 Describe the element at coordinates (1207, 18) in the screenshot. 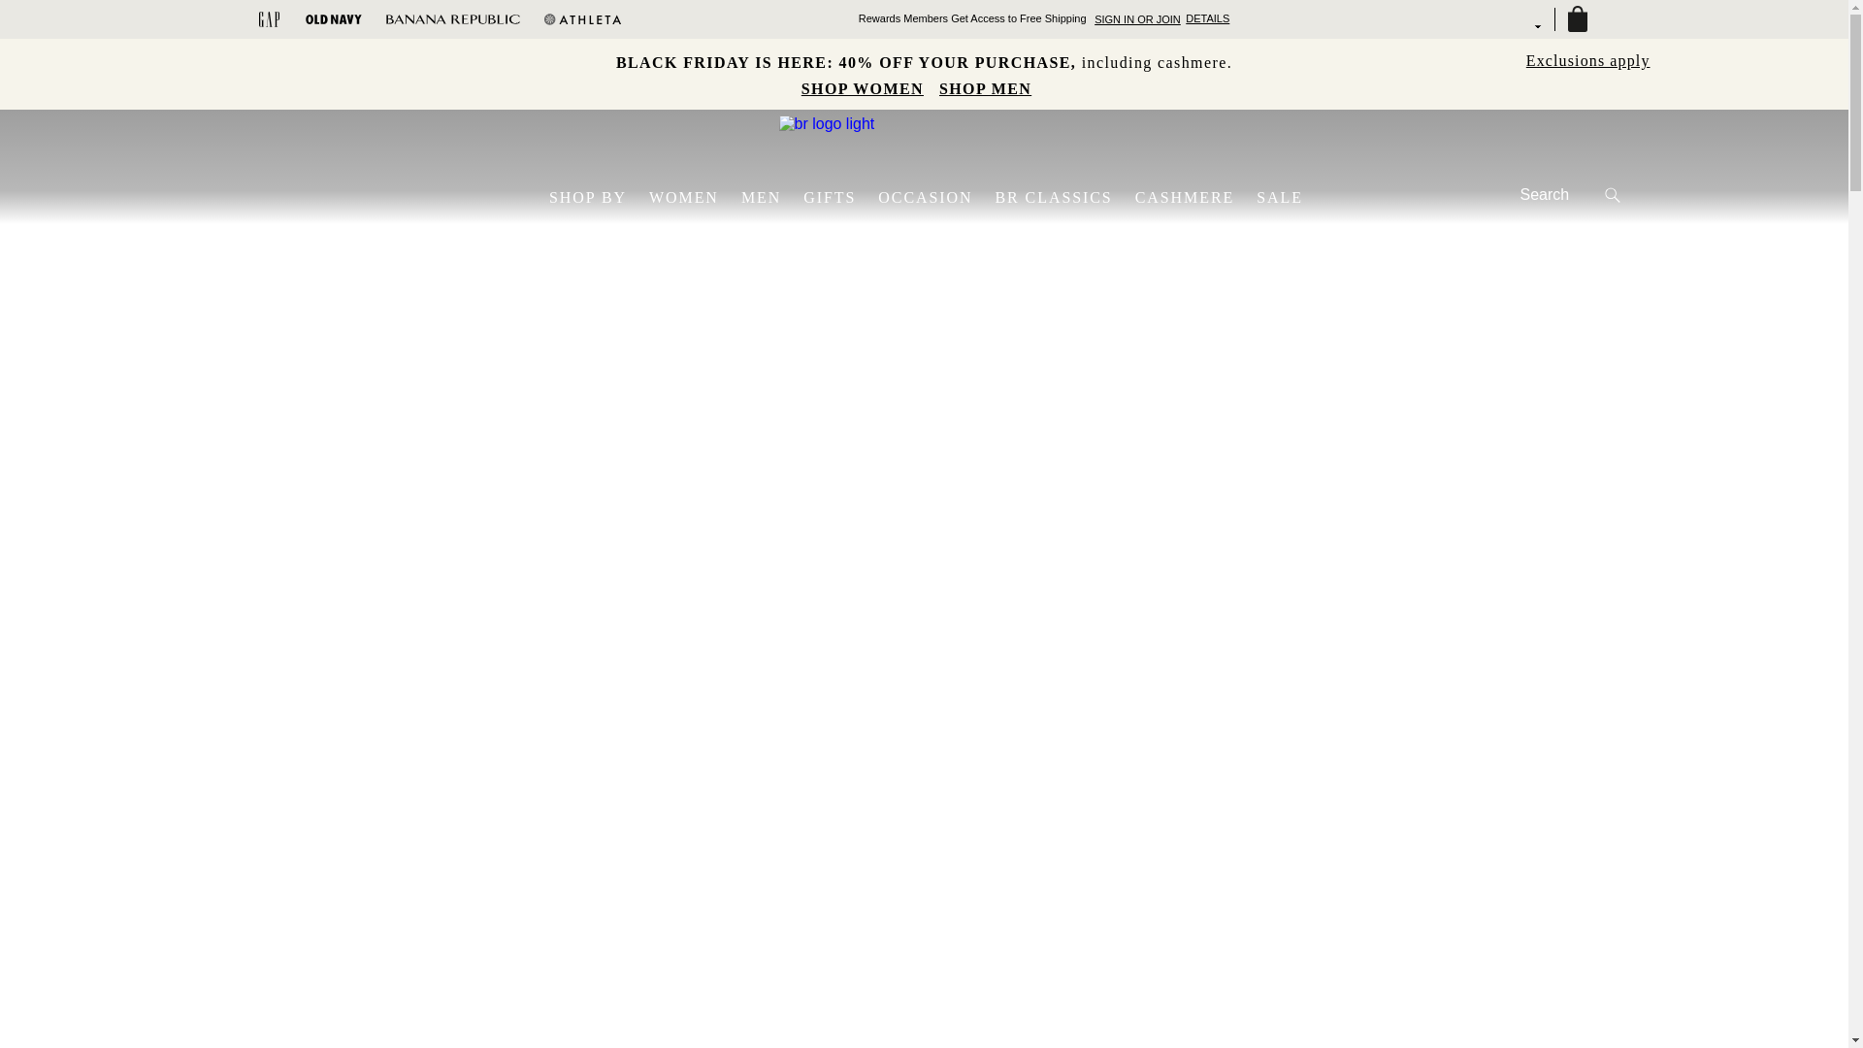

I see `DETAILS` at that location.